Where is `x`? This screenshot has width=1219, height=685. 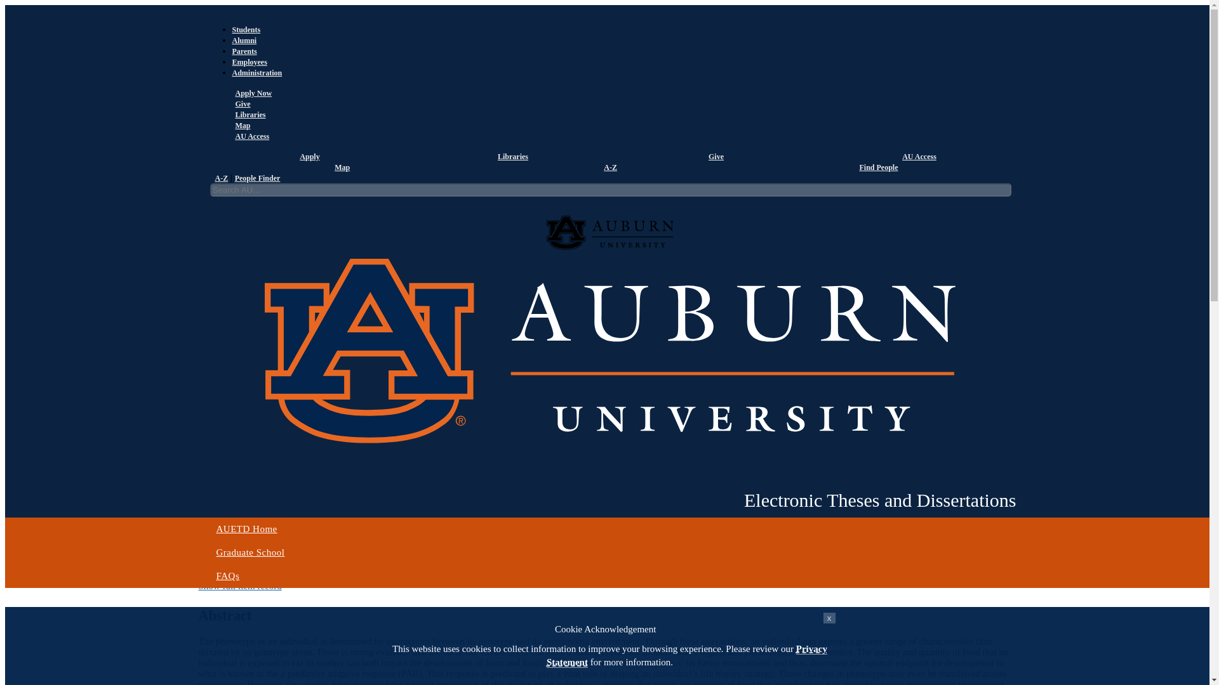
x is located at coordinates (829, 618).